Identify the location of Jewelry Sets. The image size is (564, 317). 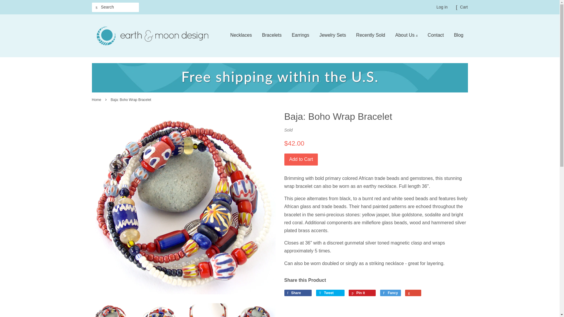
(333, 36).